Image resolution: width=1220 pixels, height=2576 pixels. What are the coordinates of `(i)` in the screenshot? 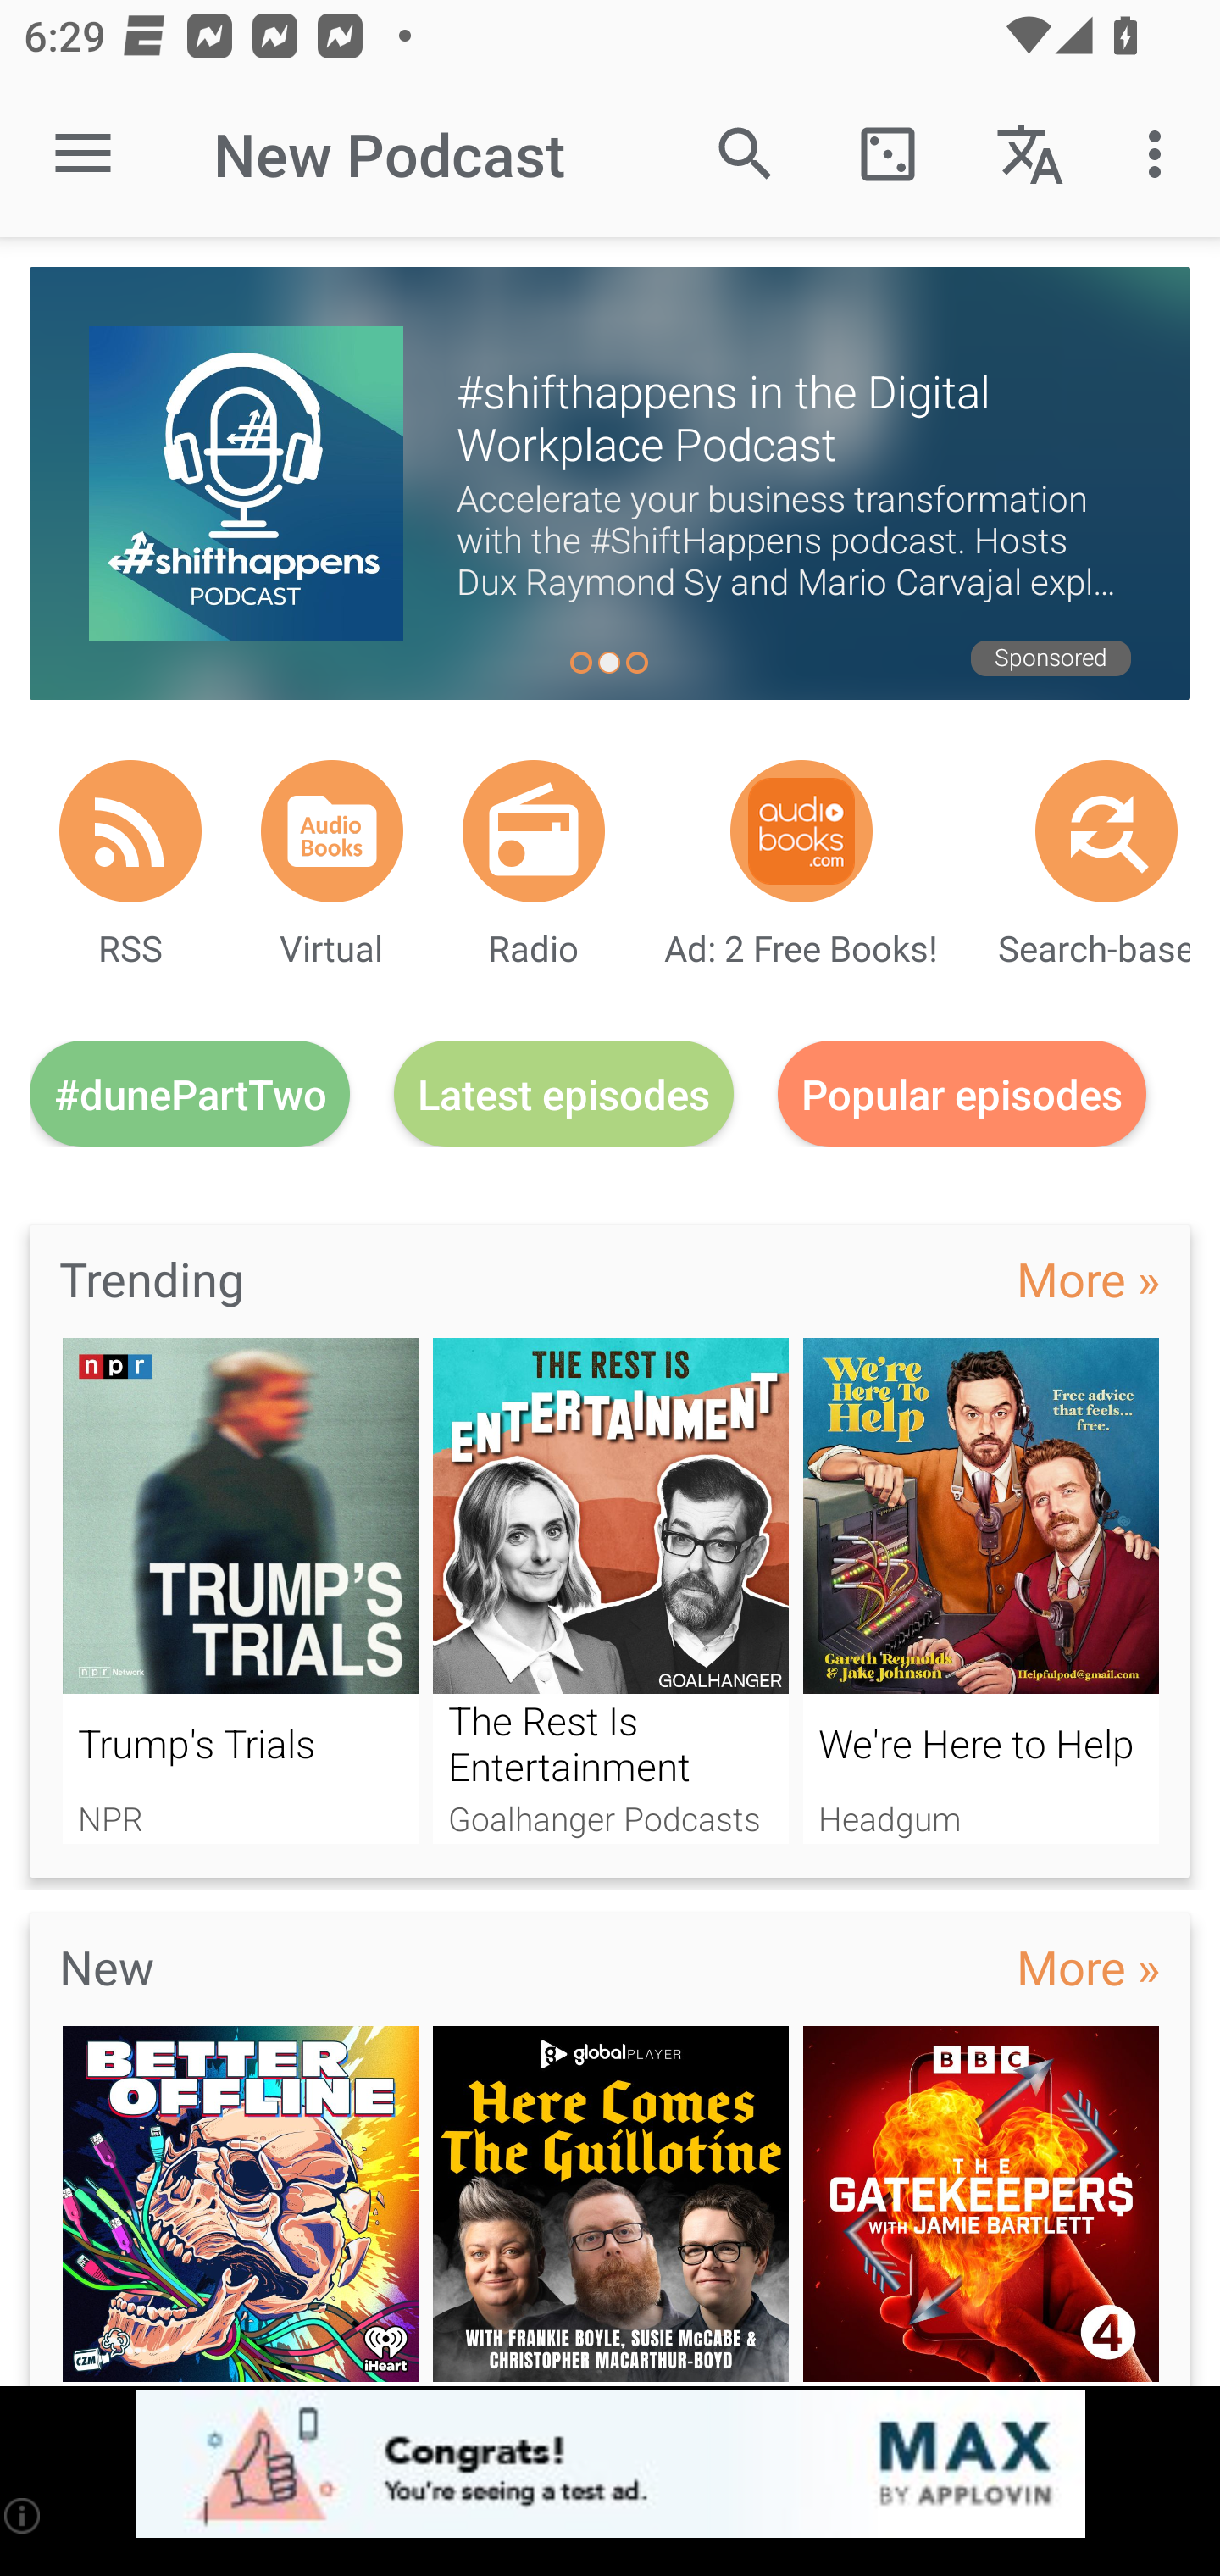 It's located at (24, 2515).